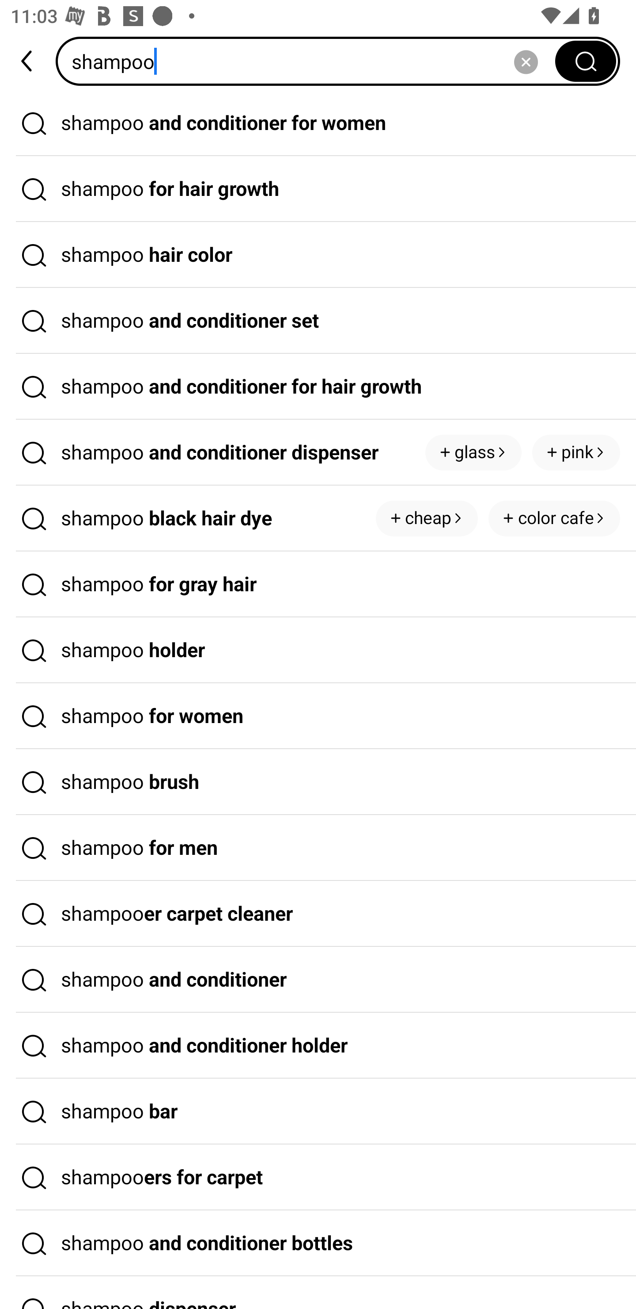 The height and width of the screenshot is (1309, 636). I want to click on shampoo and conditioner set, so click(318, 321).